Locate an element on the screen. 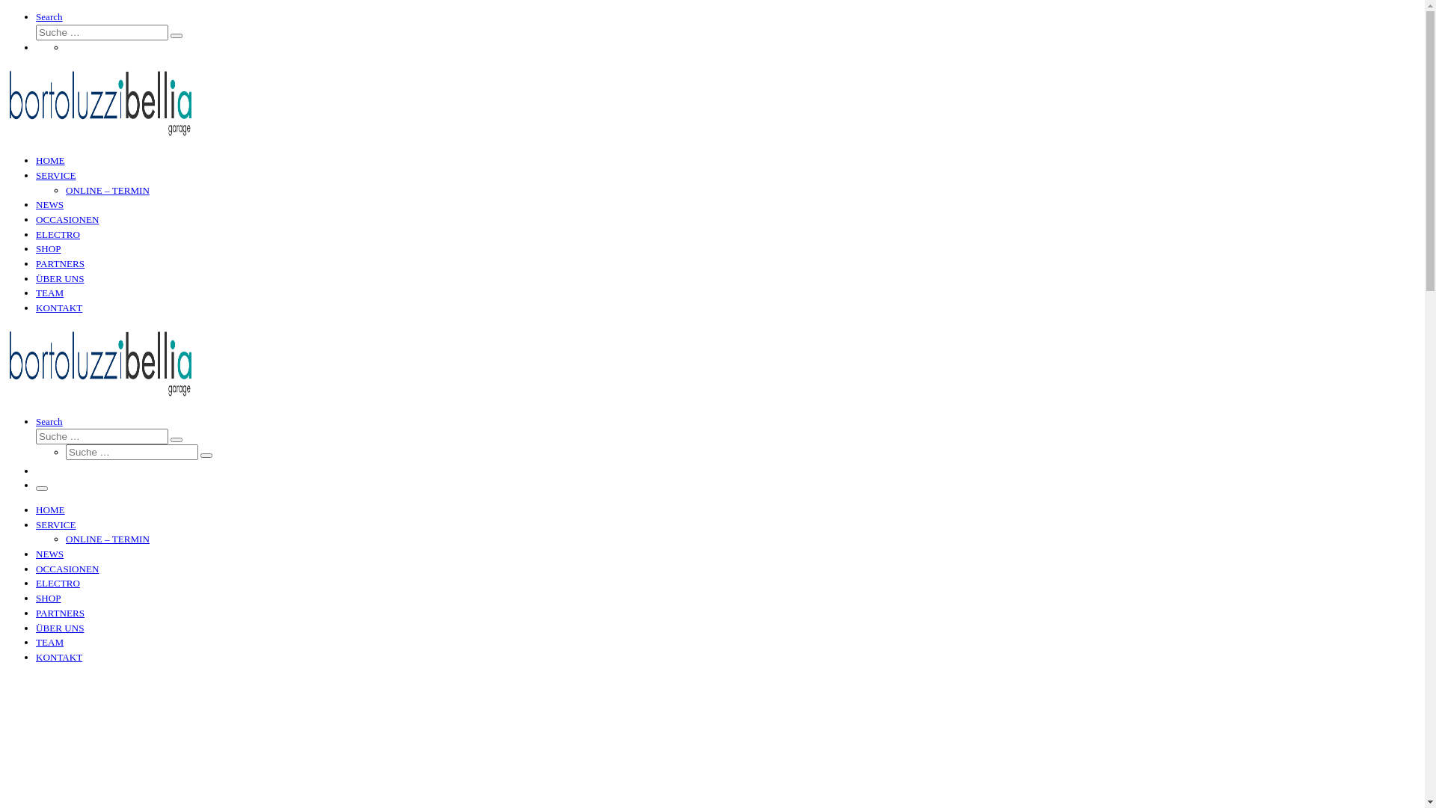 The width and height of the screenshot is (1436, 808). PARTNERS is located at coordinates (60, 613).